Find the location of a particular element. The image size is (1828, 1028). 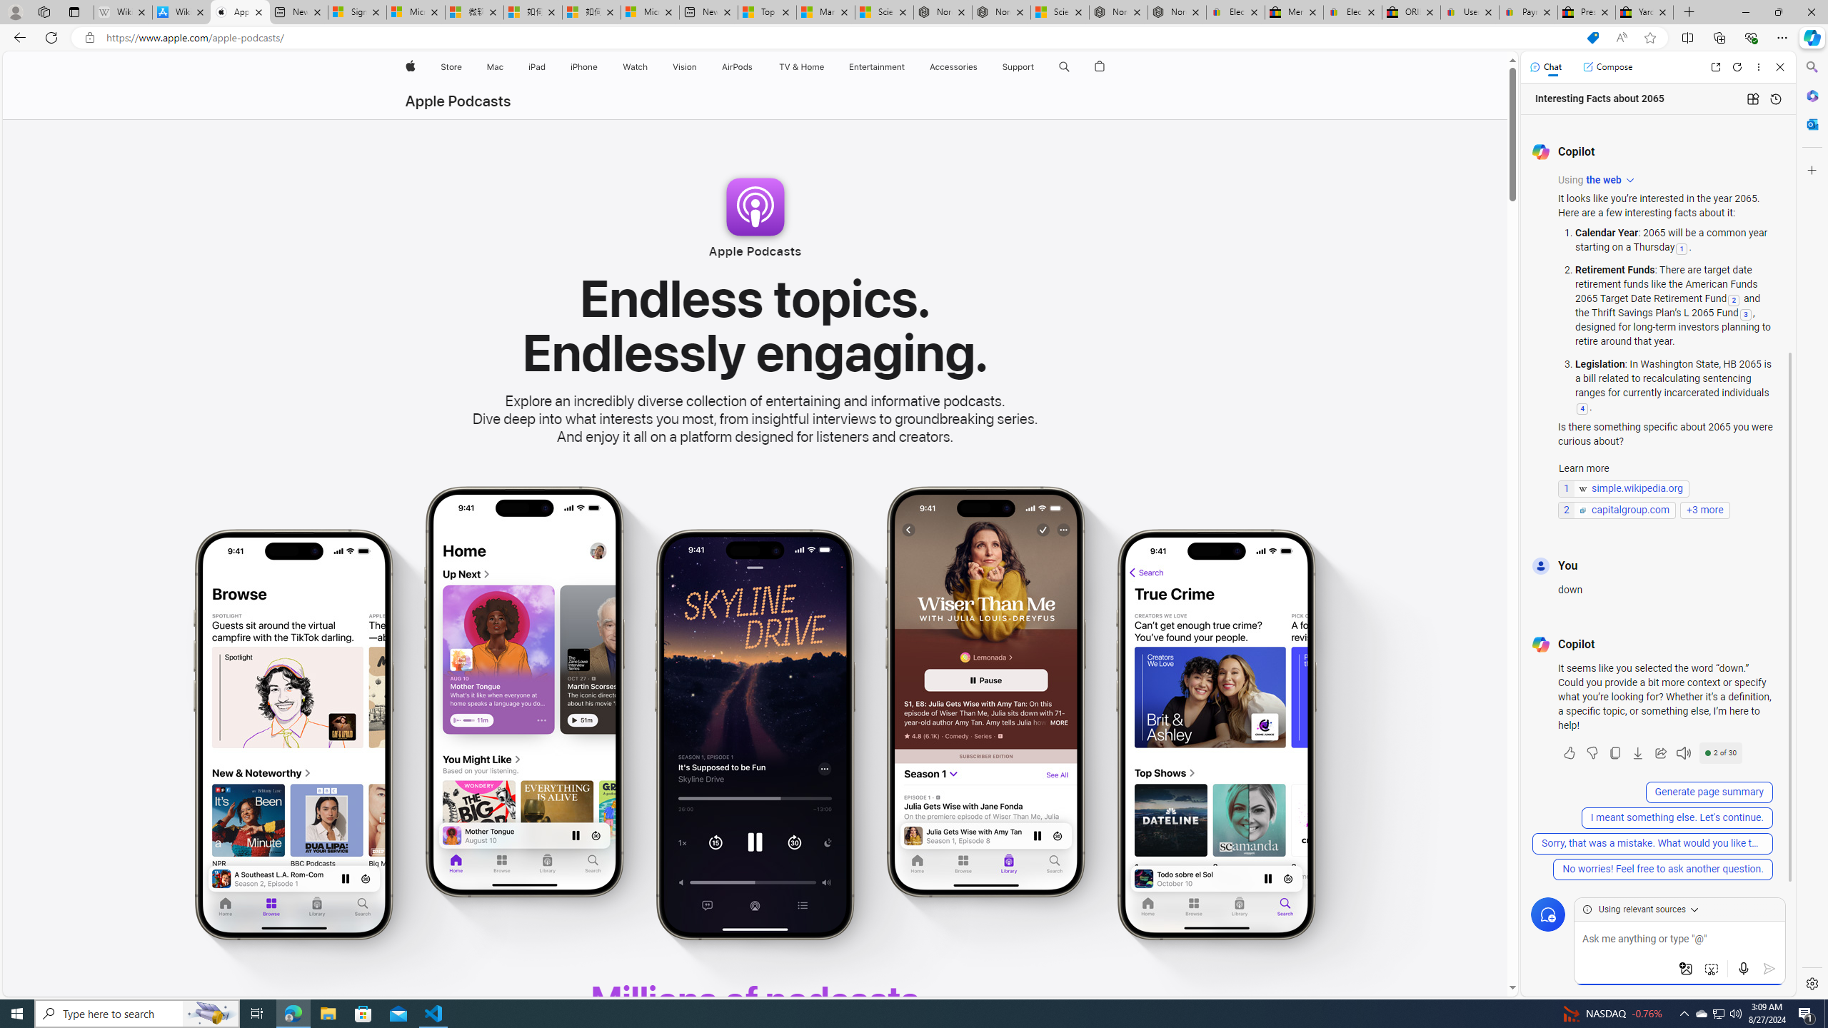

Mac is located at coordinates (496, 67).